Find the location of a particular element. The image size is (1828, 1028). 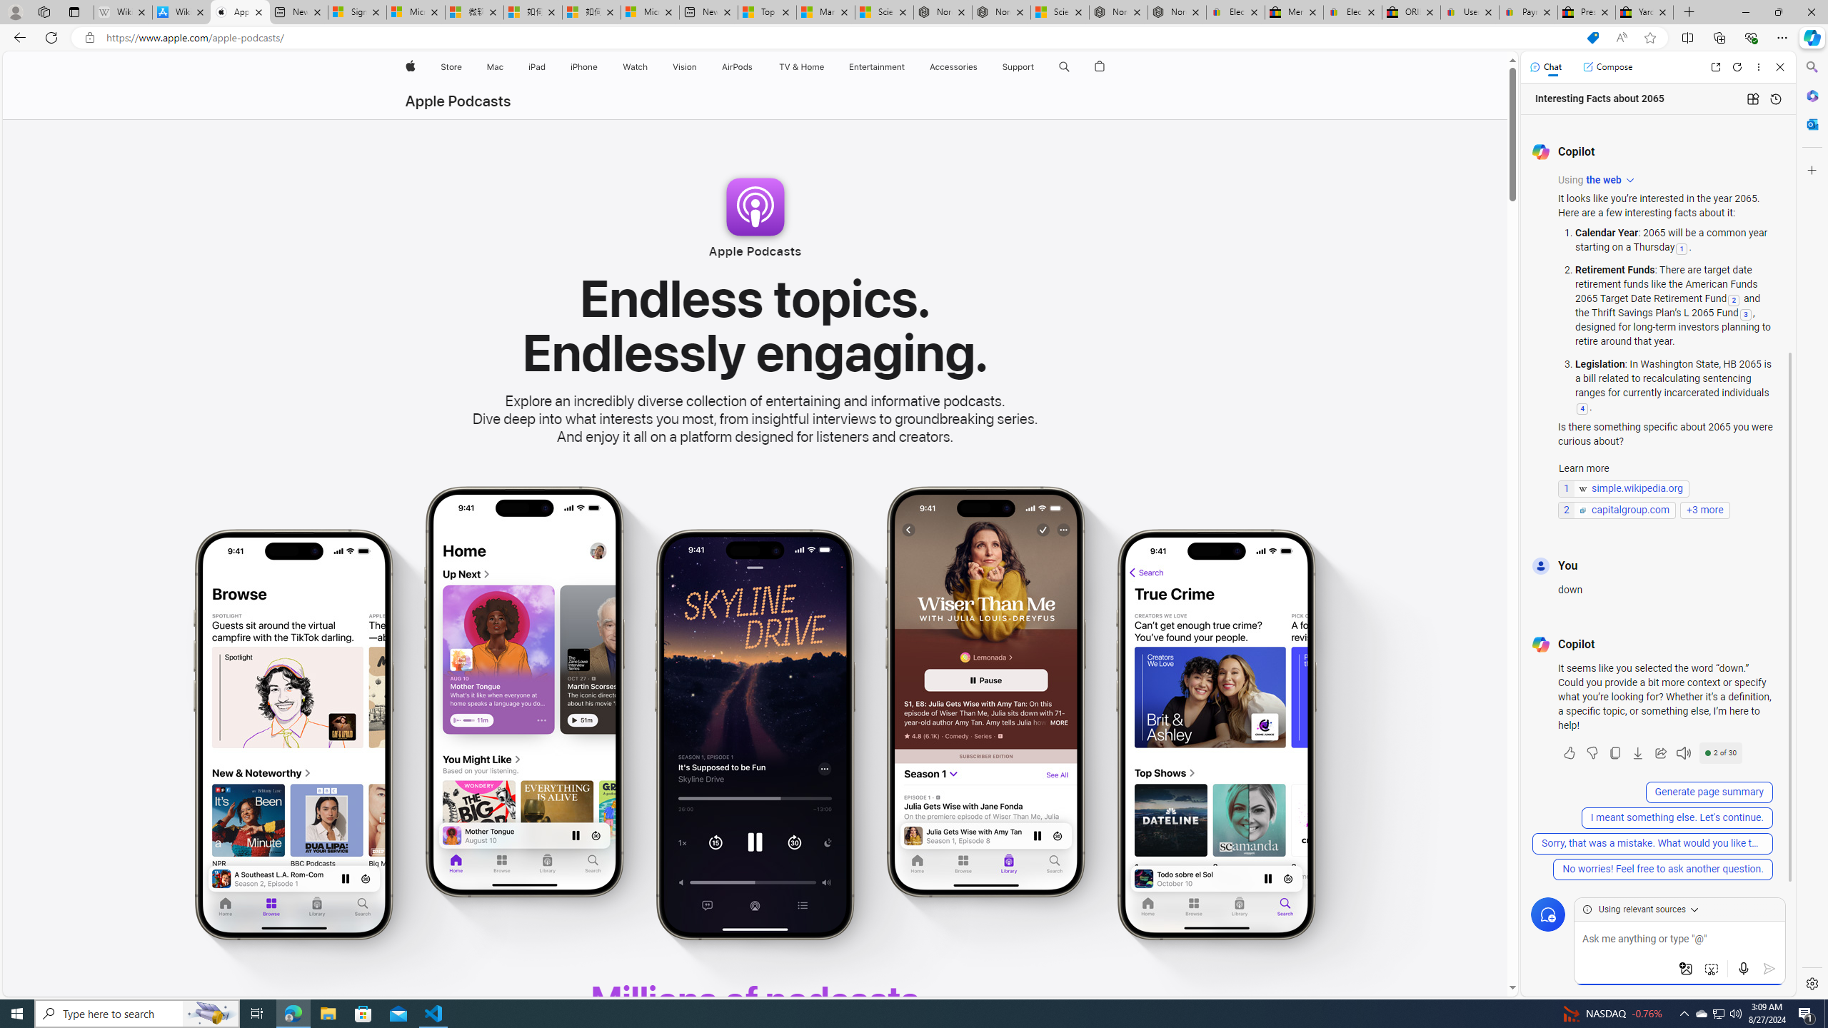

Mac is located at coordinates (496, 67).